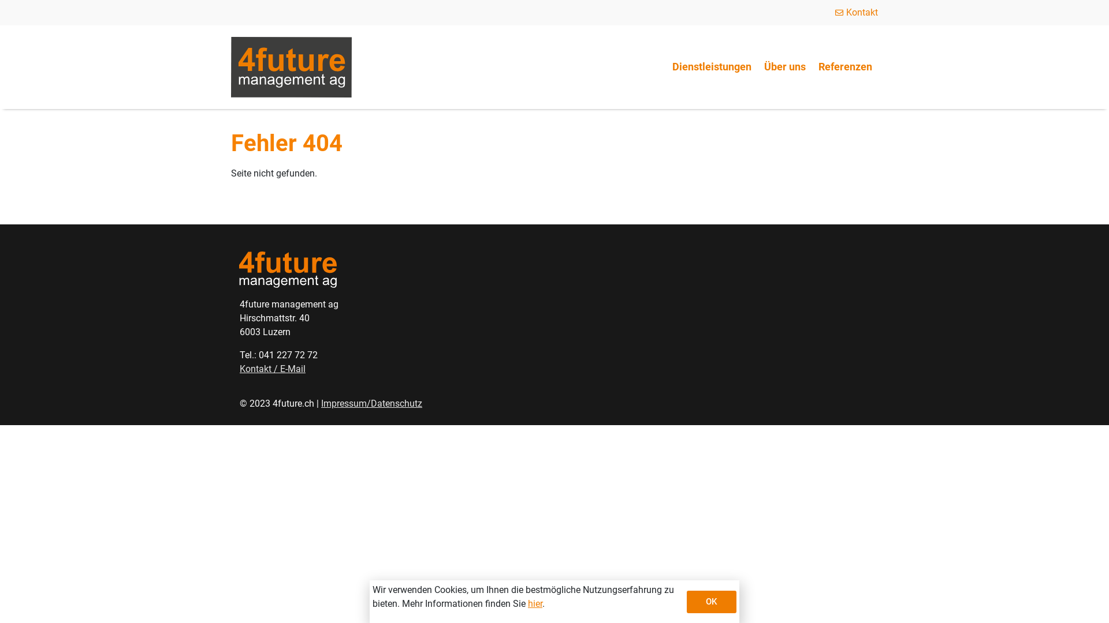 The width and height of the screenshot is (1109, 623). I want to click on OK, so click(712, 602).